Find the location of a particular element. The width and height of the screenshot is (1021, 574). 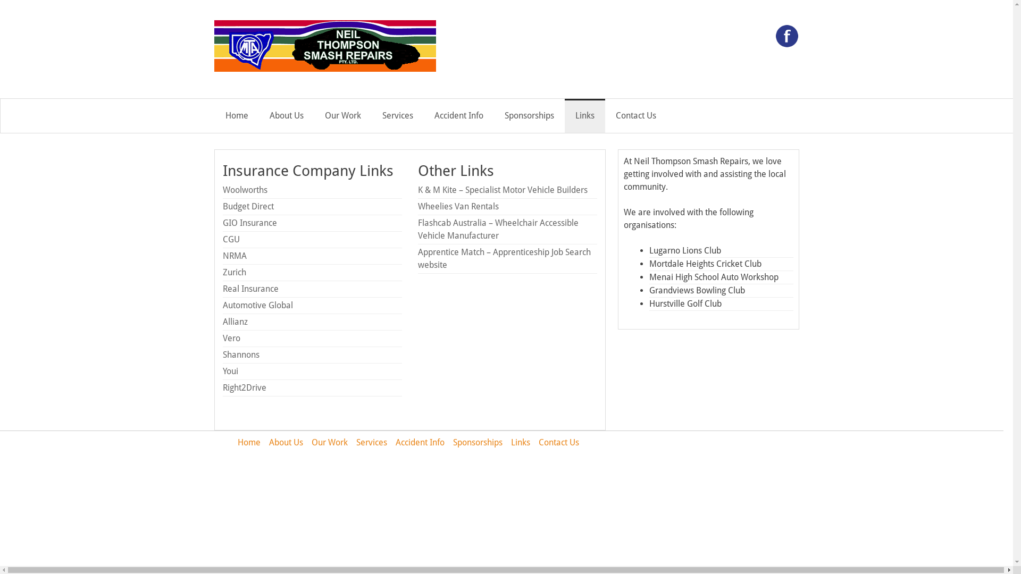

Allianz is located at coordinates (235, 322).